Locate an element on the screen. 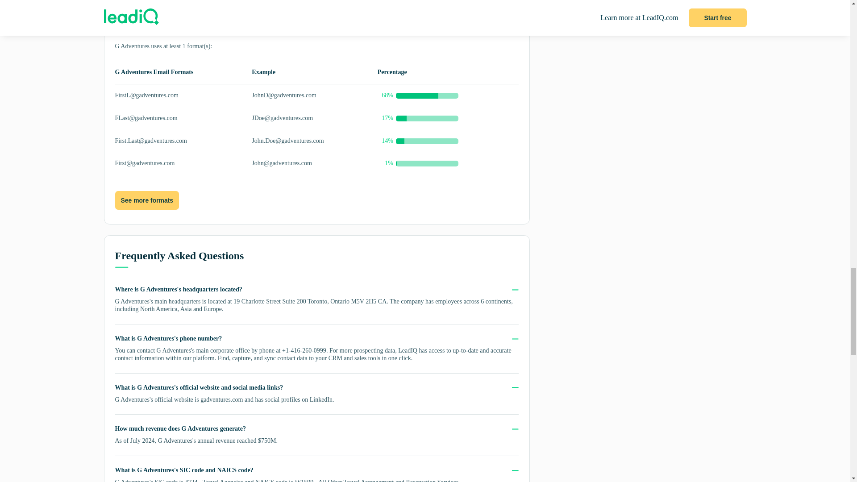  gadventures.com is located at coordinates (221, 399).